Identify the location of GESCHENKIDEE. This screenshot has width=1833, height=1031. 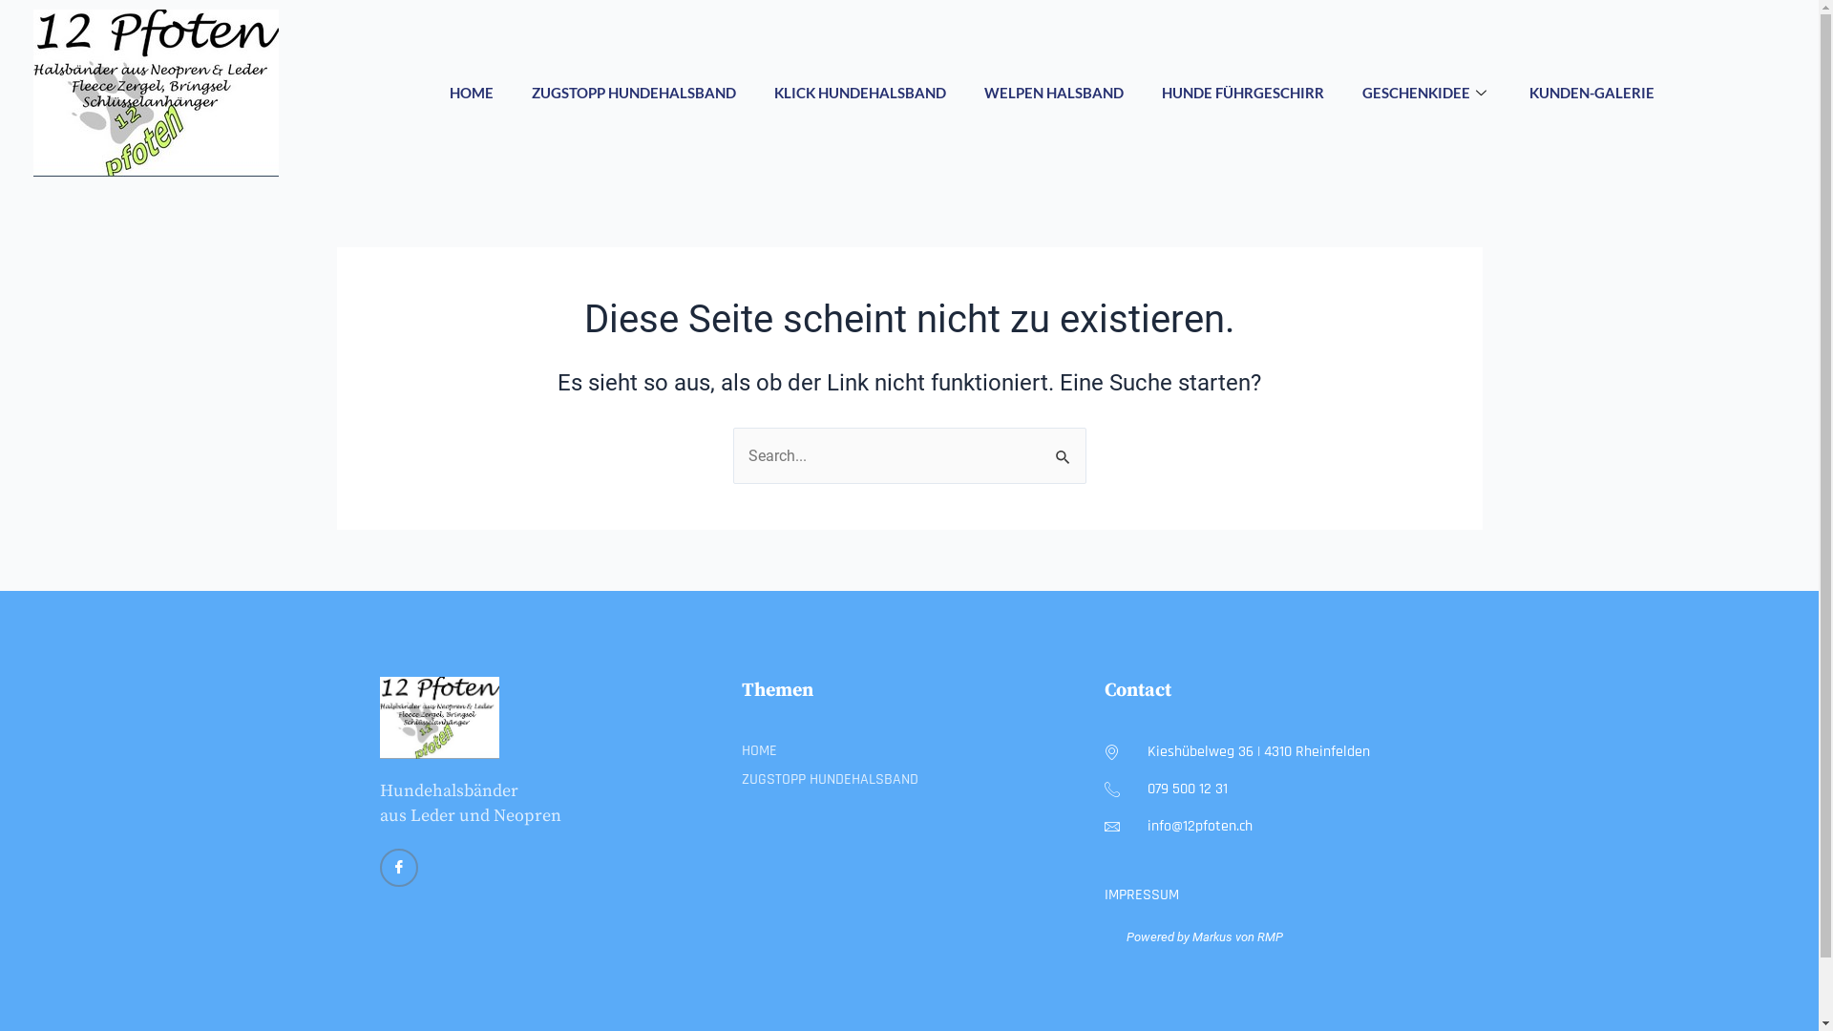
(1426, 94).